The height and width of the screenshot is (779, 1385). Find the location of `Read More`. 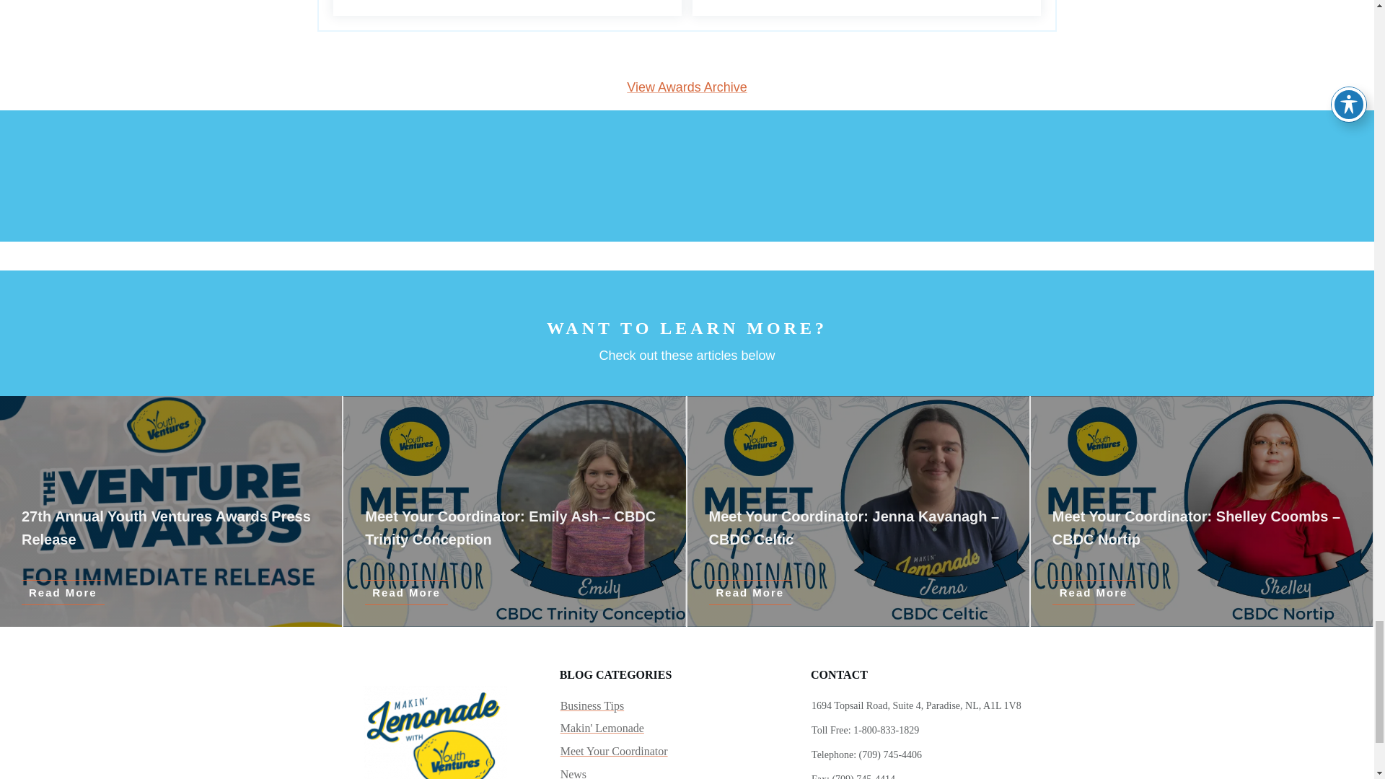

Read More is located at coordinates (406, 592).